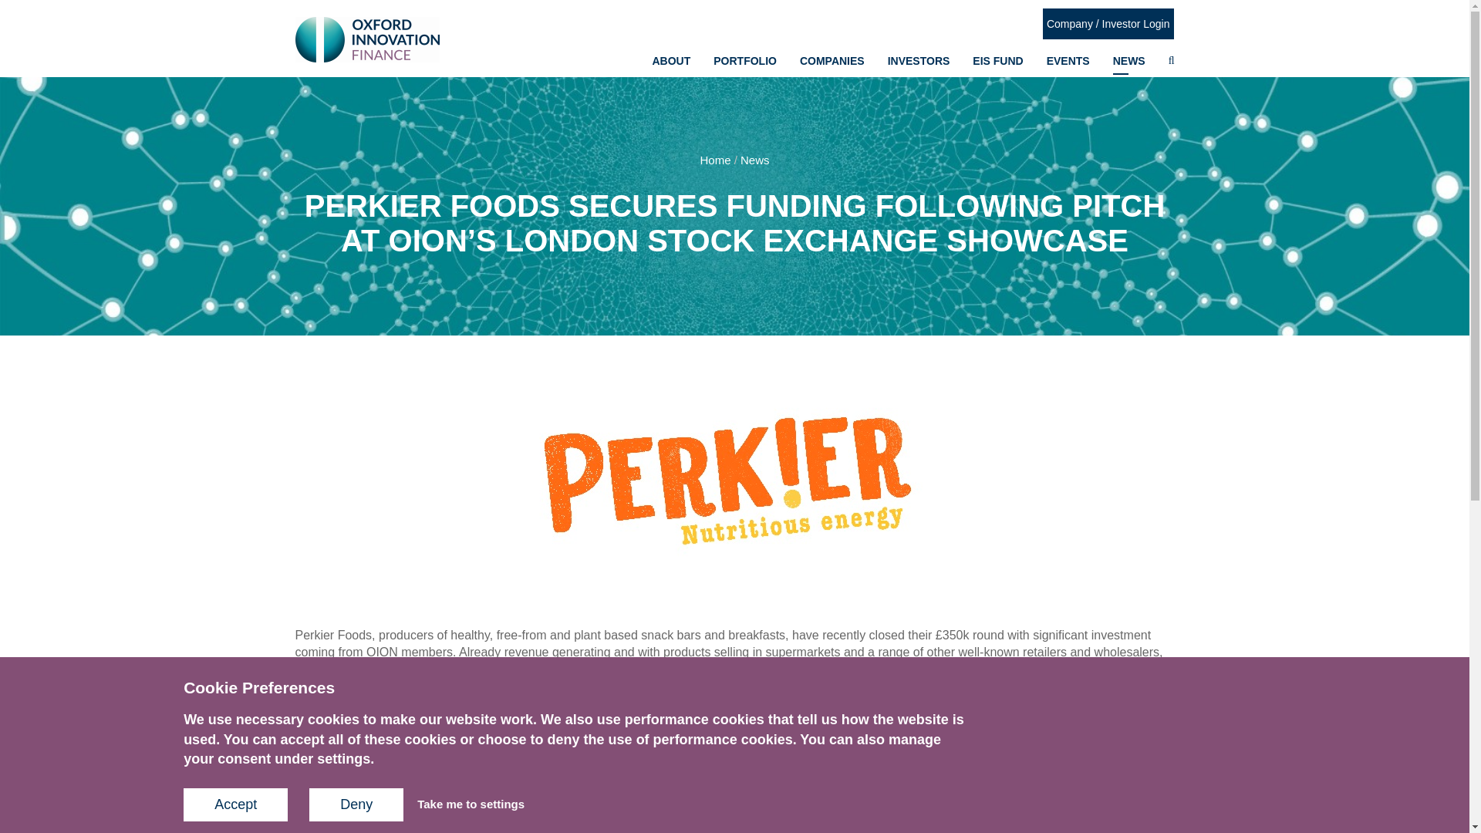 This screenshot has width=1481, height=833. Describe the element at coordinates (1129, 62) in the screenshot. I see `NEWS` at that location.